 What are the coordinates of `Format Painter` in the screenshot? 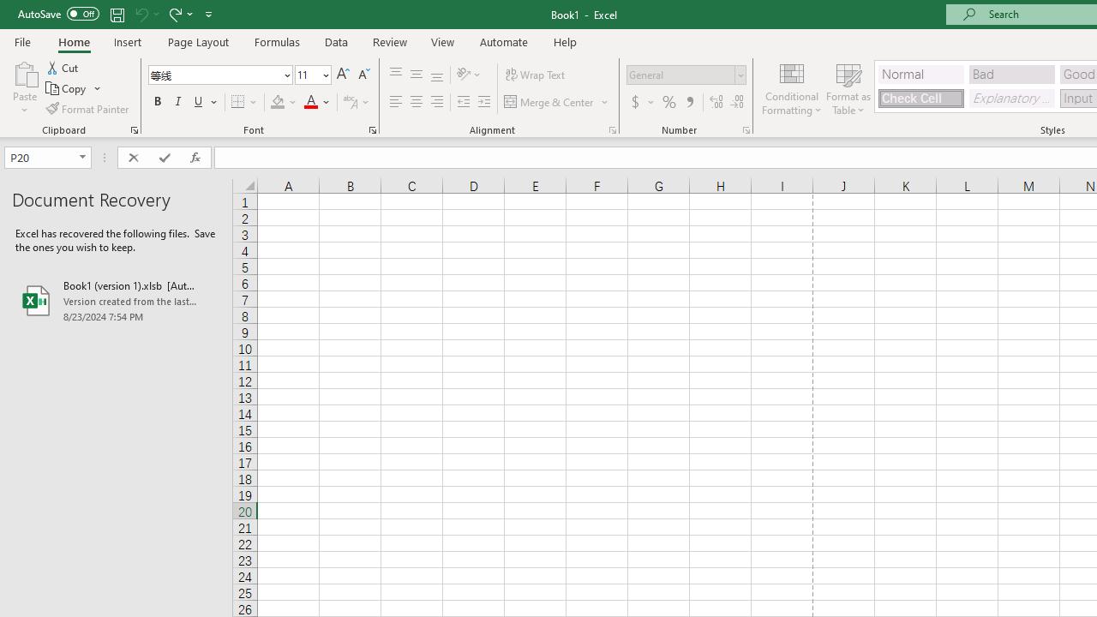 It's located at (88, 108).